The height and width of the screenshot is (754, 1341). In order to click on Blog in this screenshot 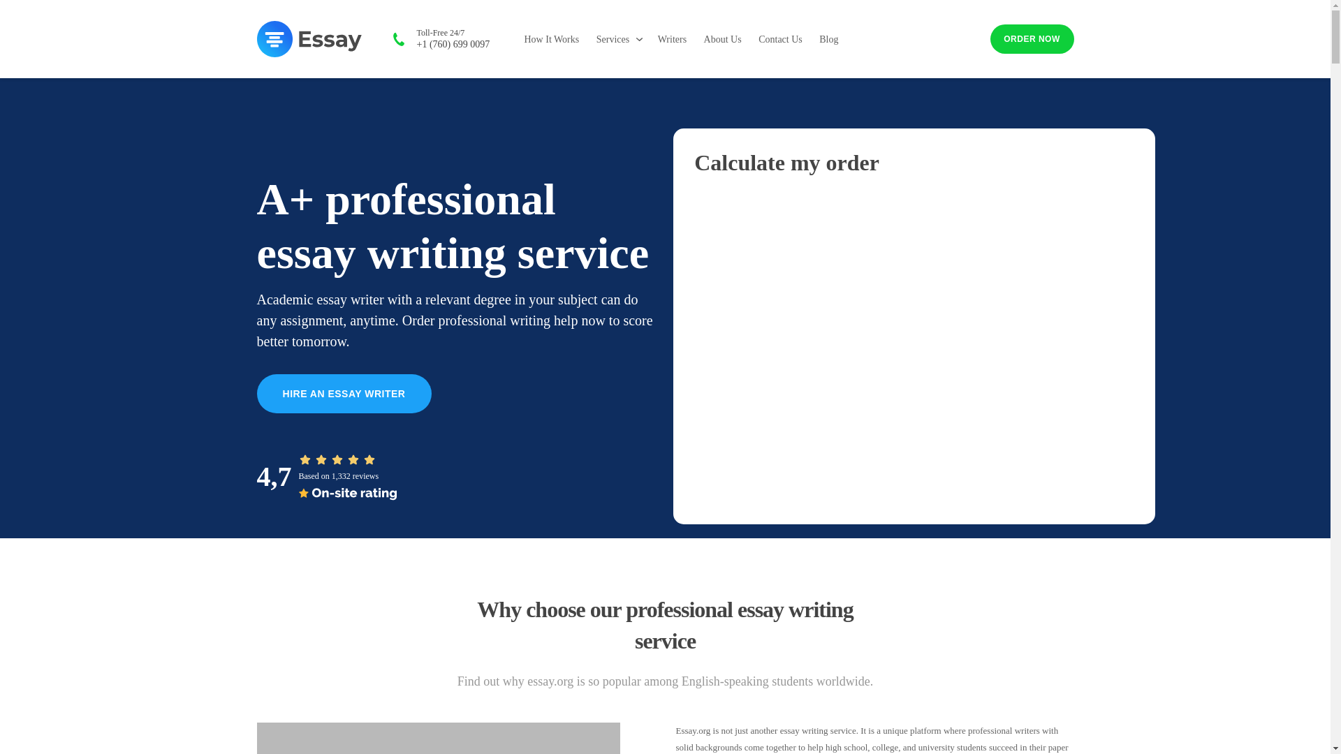, I will do `click(828, 39)`.